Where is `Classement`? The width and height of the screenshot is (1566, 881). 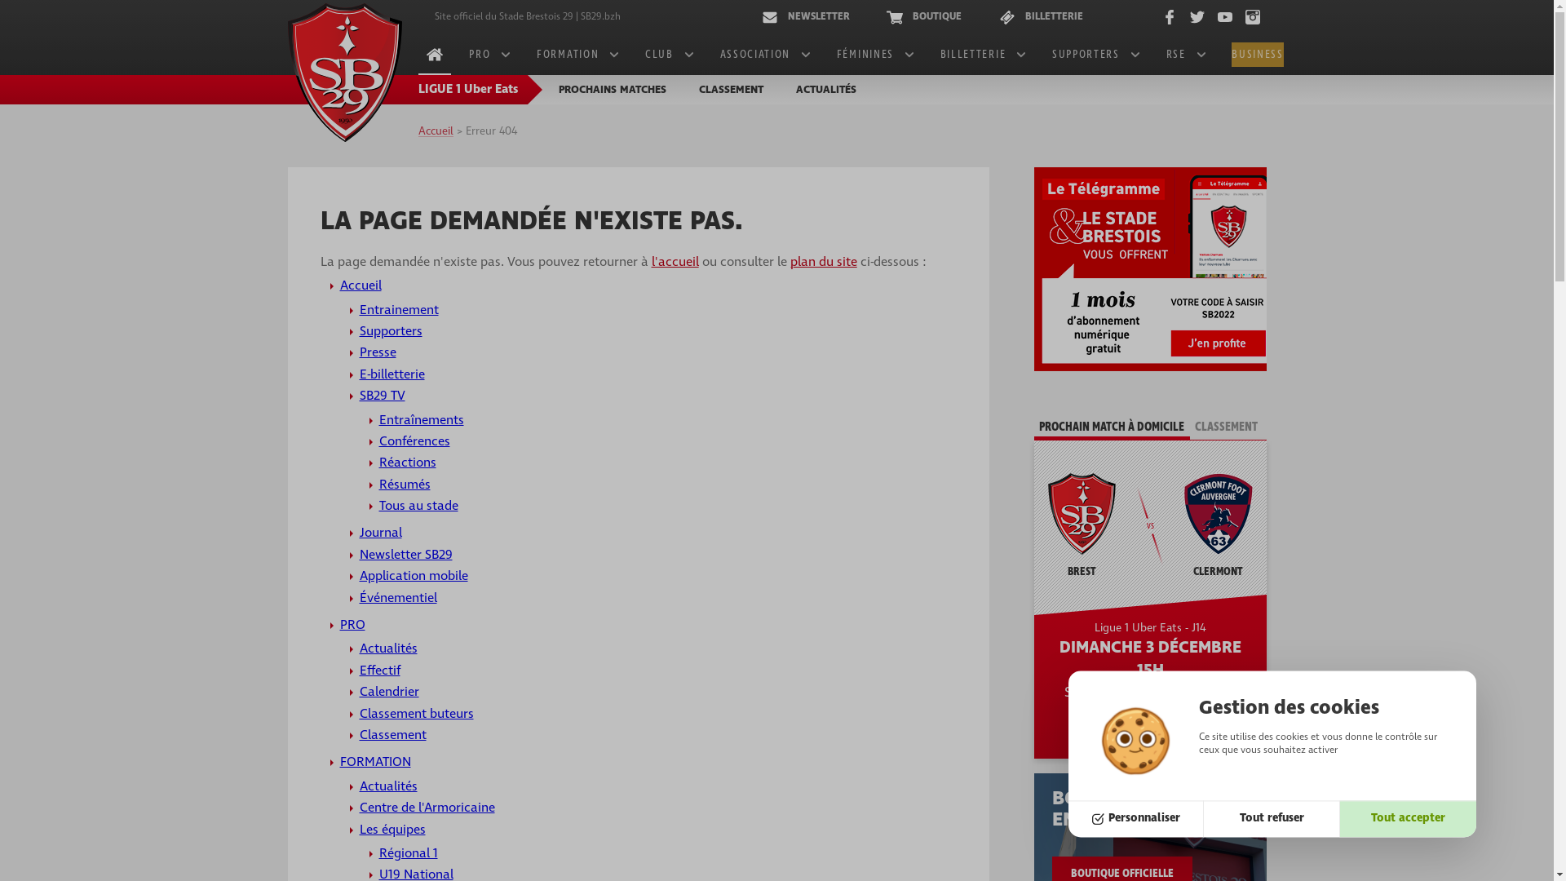 Classement is located at coordinates (392, 735).